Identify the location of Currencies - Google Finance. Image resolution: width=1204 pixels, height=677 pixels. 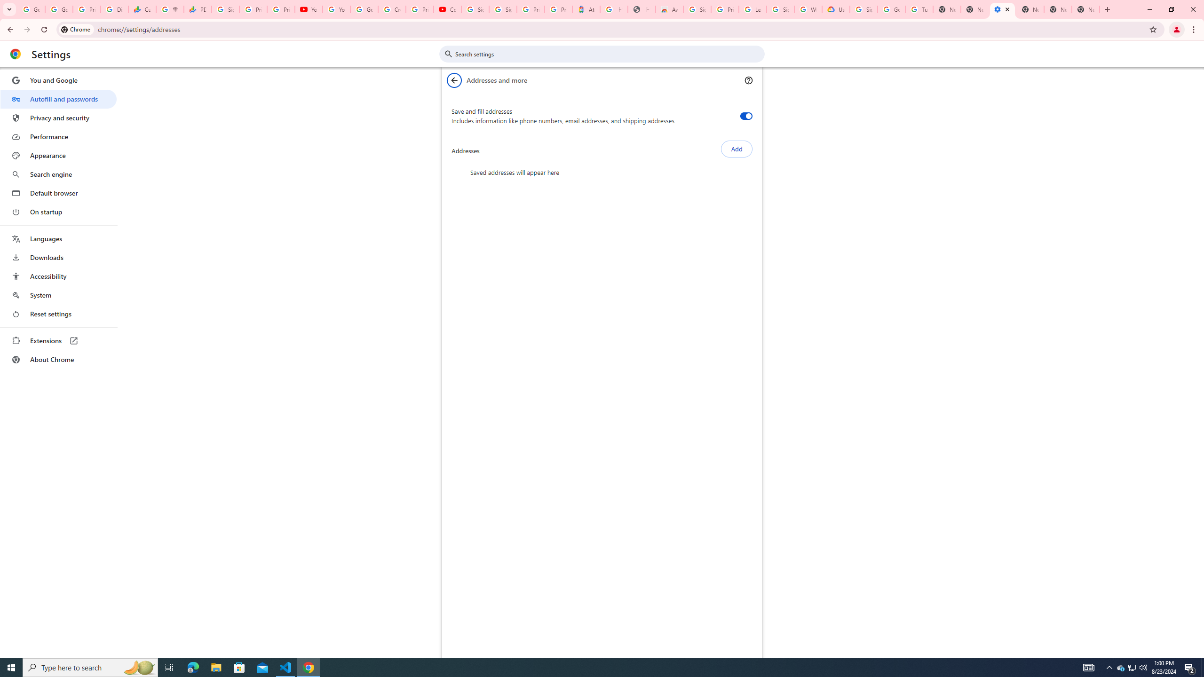
(142, 9).